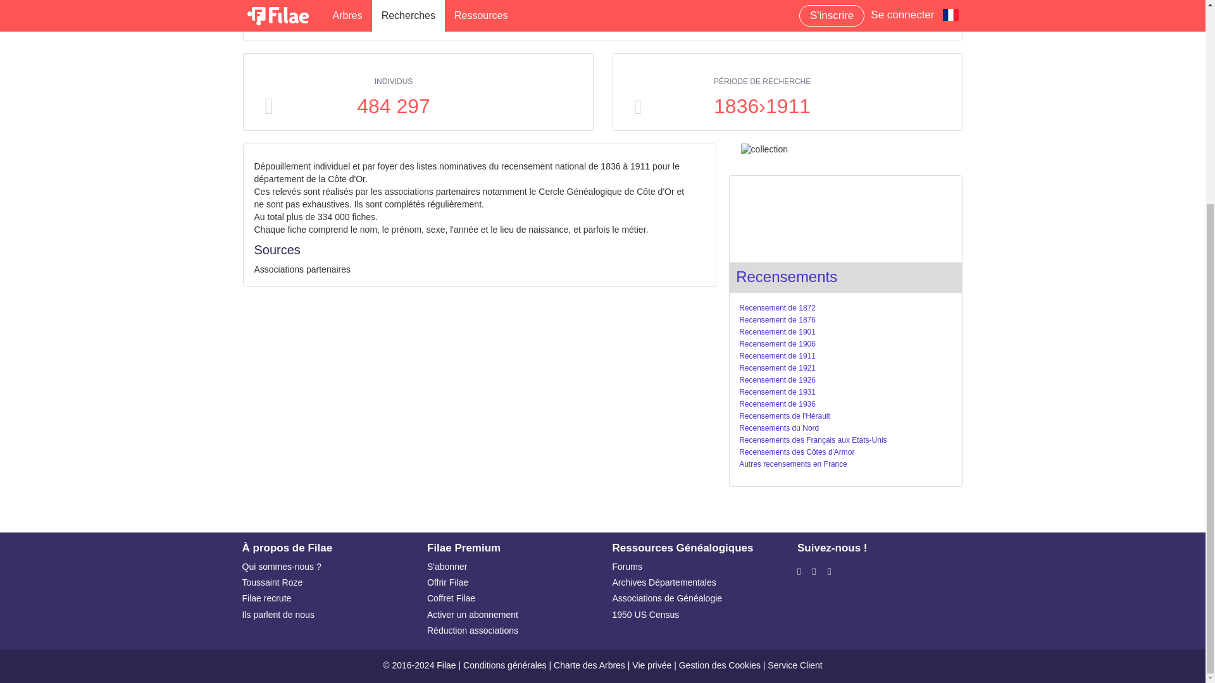 Image resolution: width=1215 pixels, height=683 pixels. Describe the element at coordinates (695, 567) in the screenshot. I see `Forum` at that location.